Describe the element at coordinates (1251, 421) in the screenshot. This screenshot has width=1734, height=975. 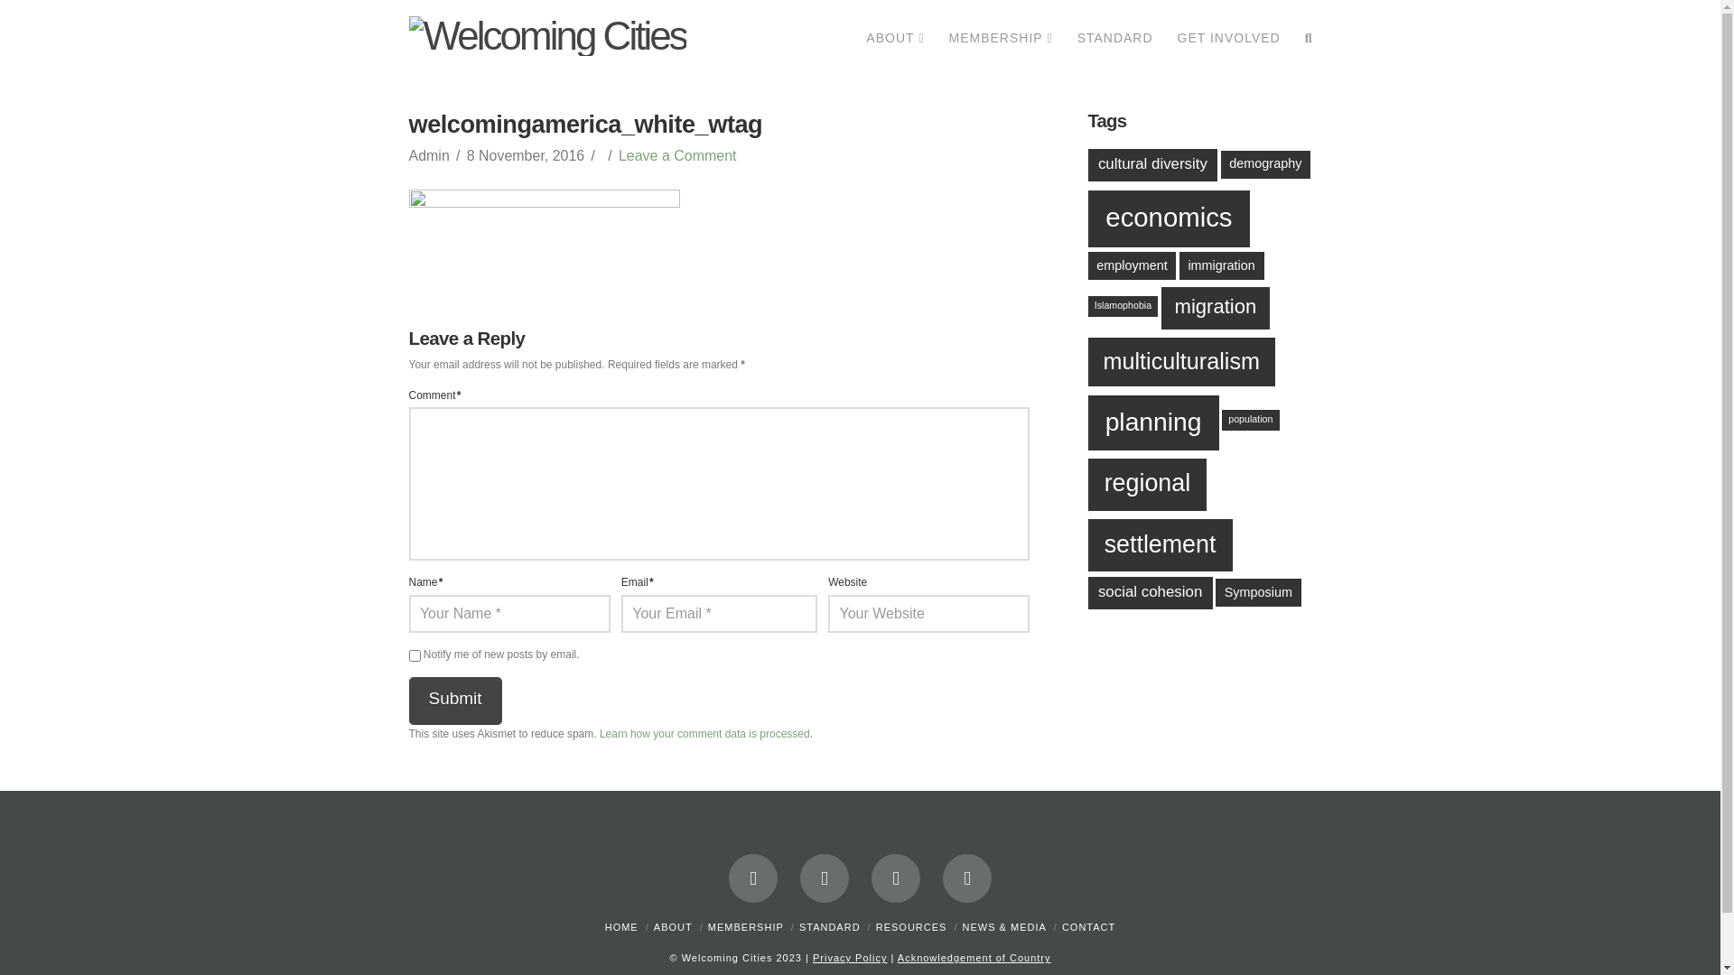
I see `population` at that location.